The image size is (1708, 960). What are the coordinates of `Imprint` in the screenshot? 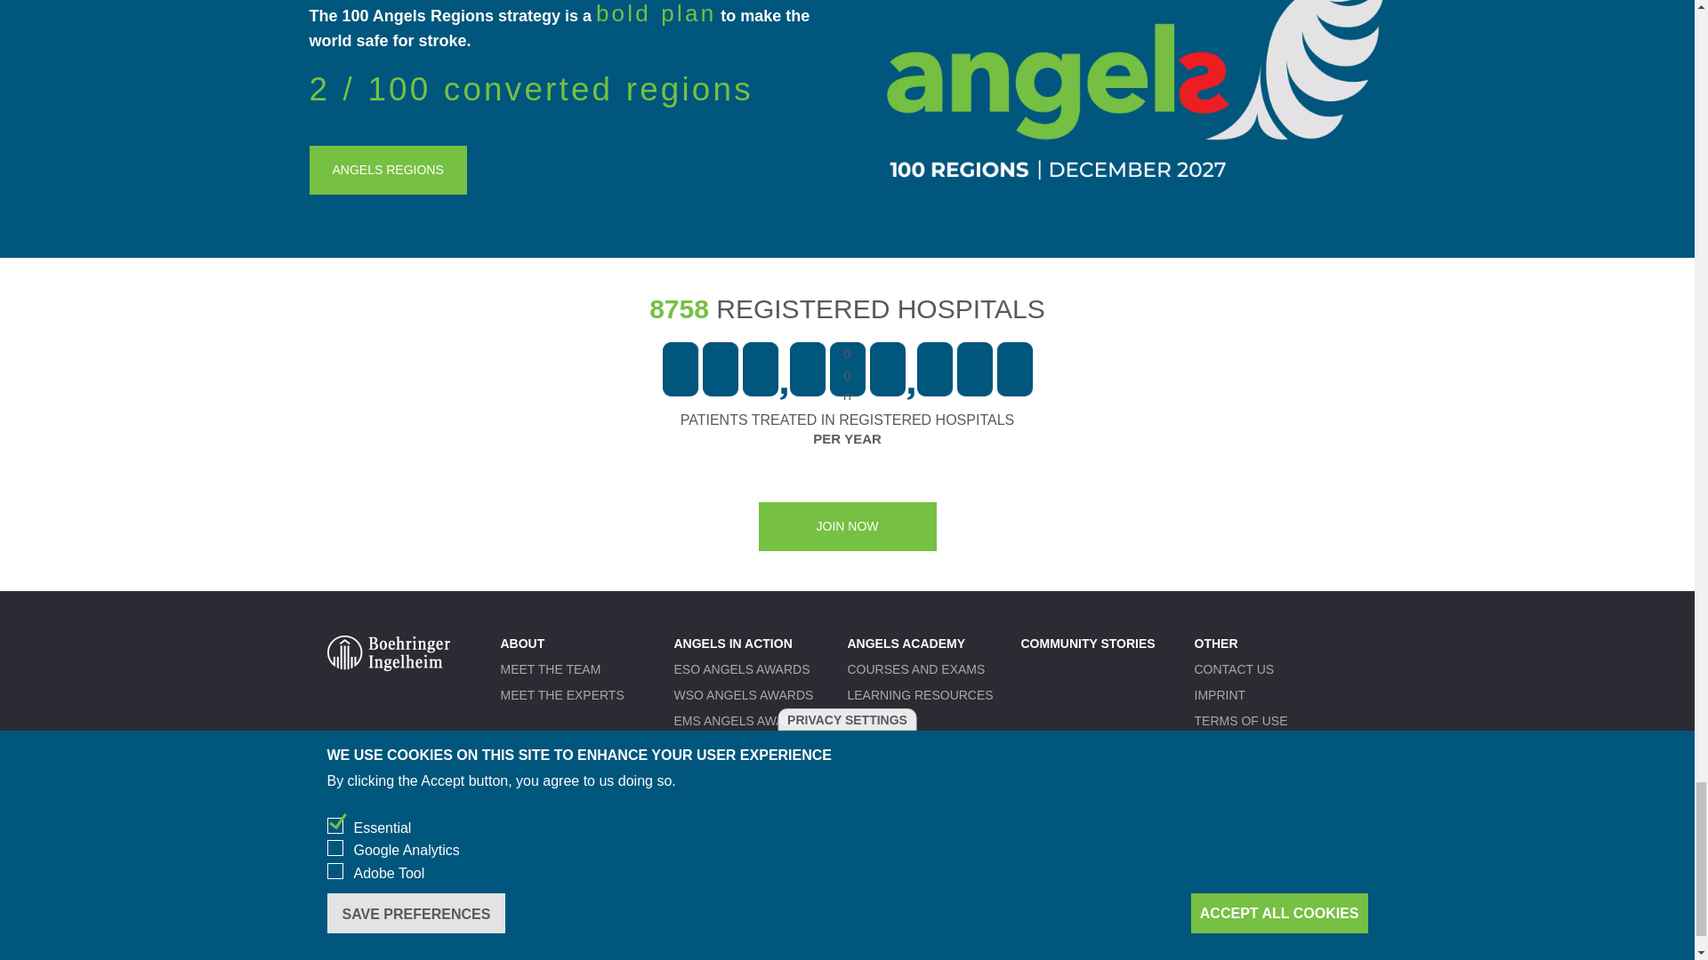 It's located at (1219, 695).